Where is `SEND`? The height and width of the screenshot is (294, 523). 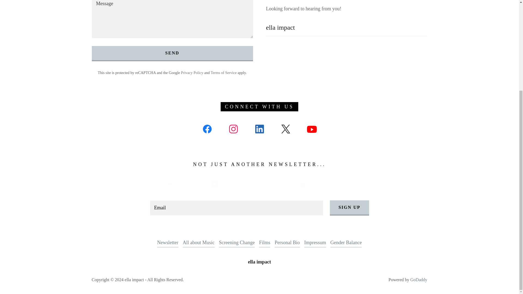
SEND is located at coordinates (172, 53).